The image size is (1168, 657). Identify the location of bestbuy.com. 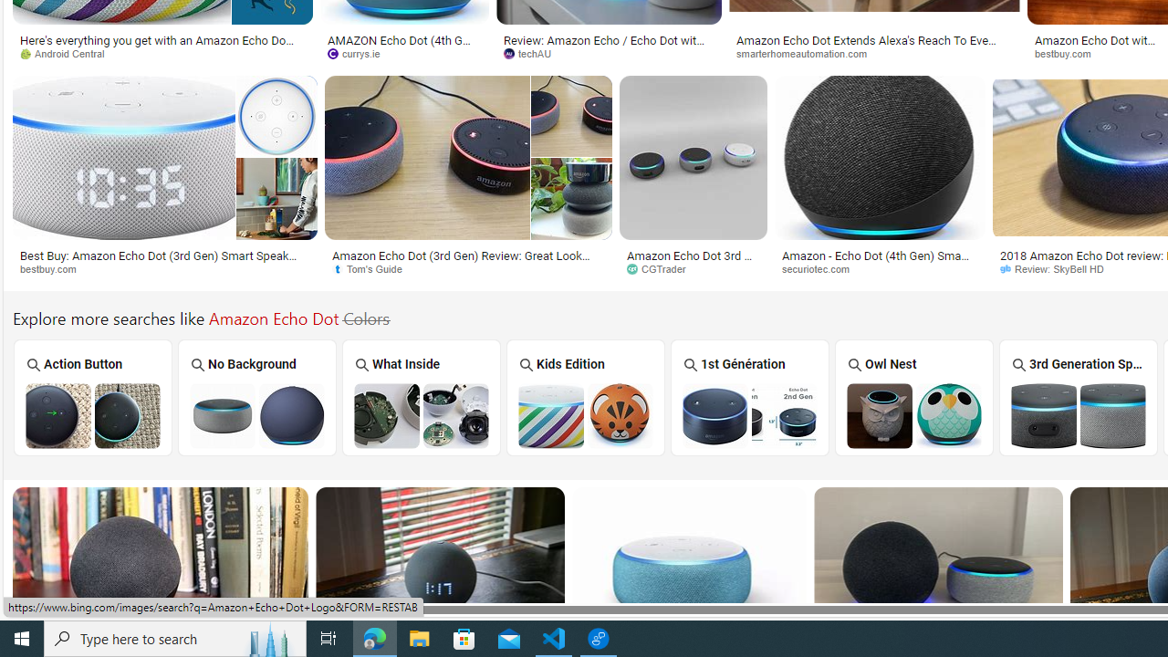
(164, 269).